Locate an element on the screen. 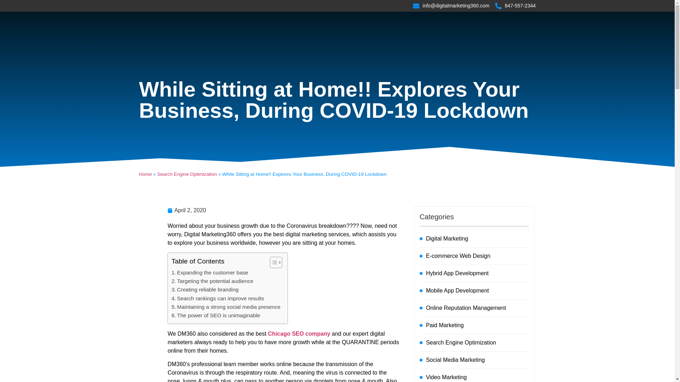   Expanding the customer base is located at coordinates (210, 273).